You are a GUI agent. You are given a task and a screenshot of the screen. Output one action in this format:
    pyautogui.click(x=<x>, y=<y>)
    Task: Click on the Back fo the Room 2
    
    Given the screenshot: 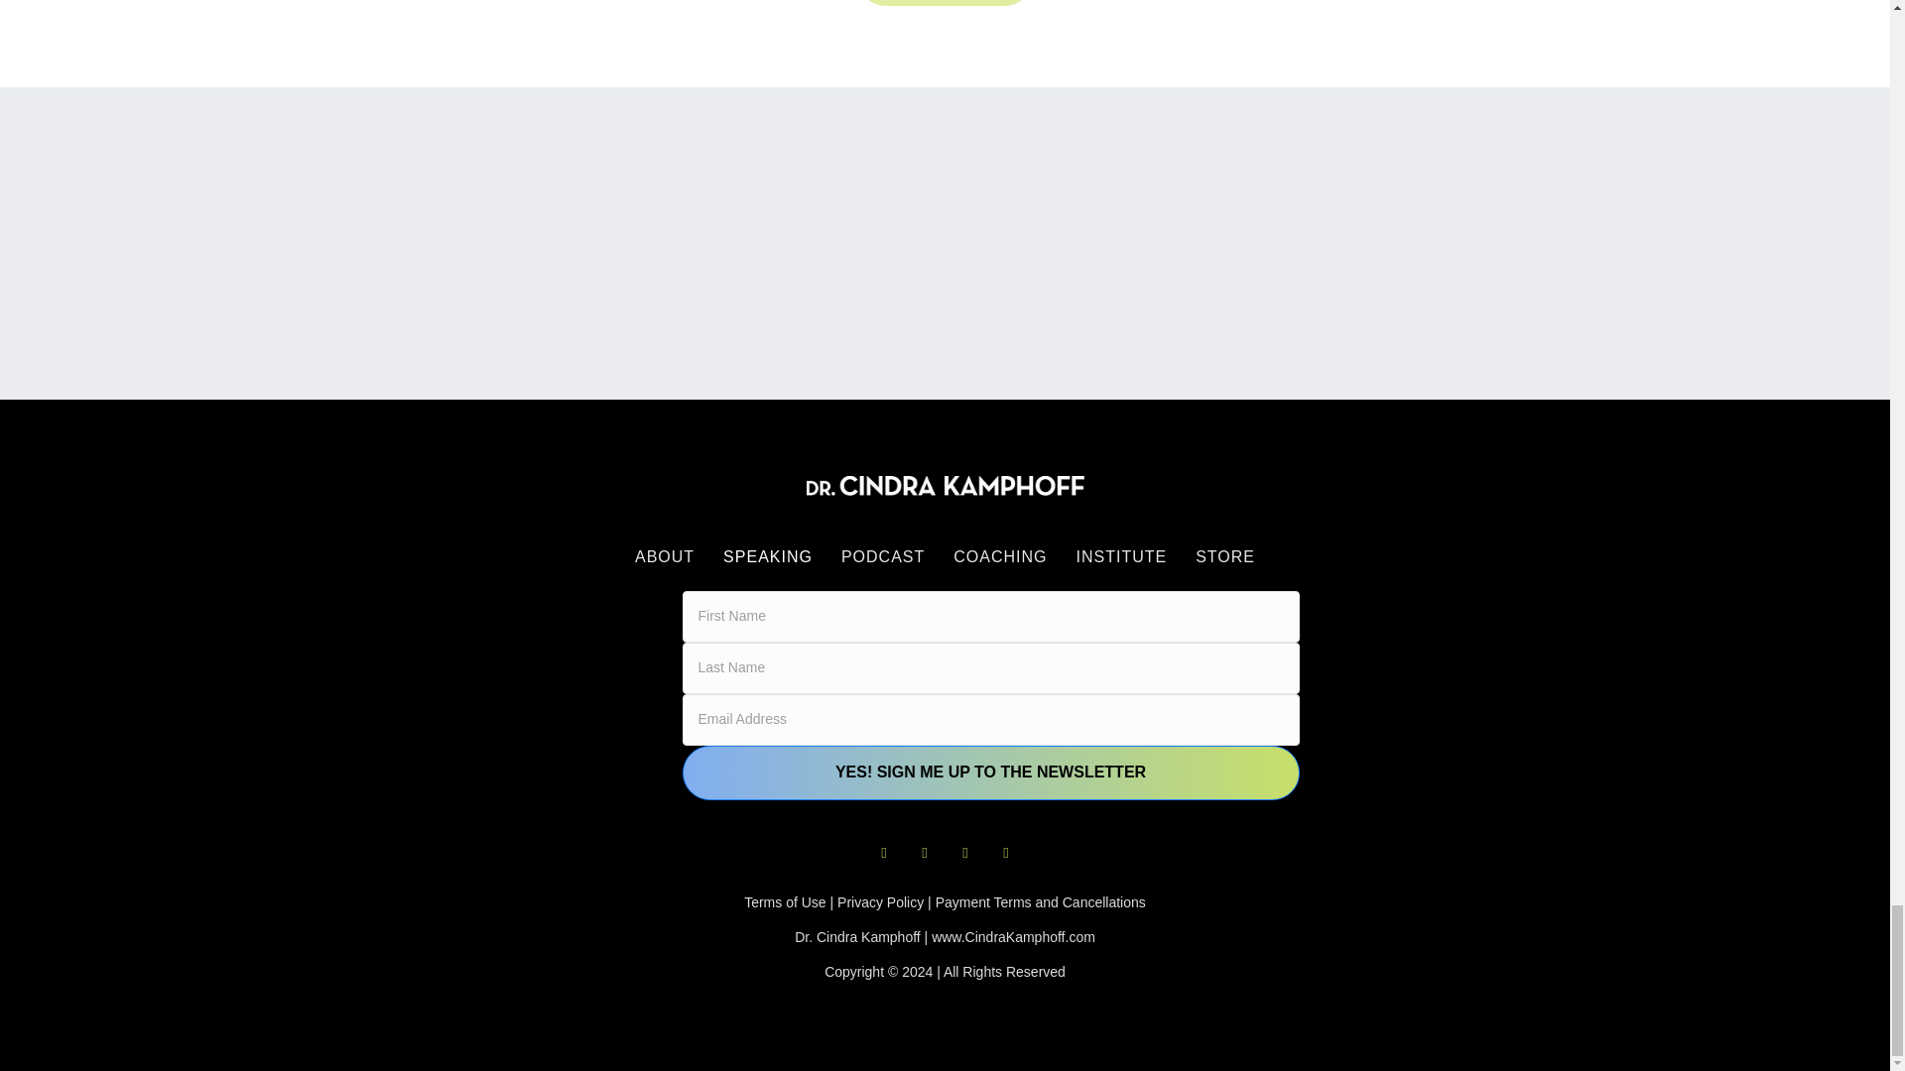 What is the action you would take?
    pyautogui.click(x=1294, y=243)
    